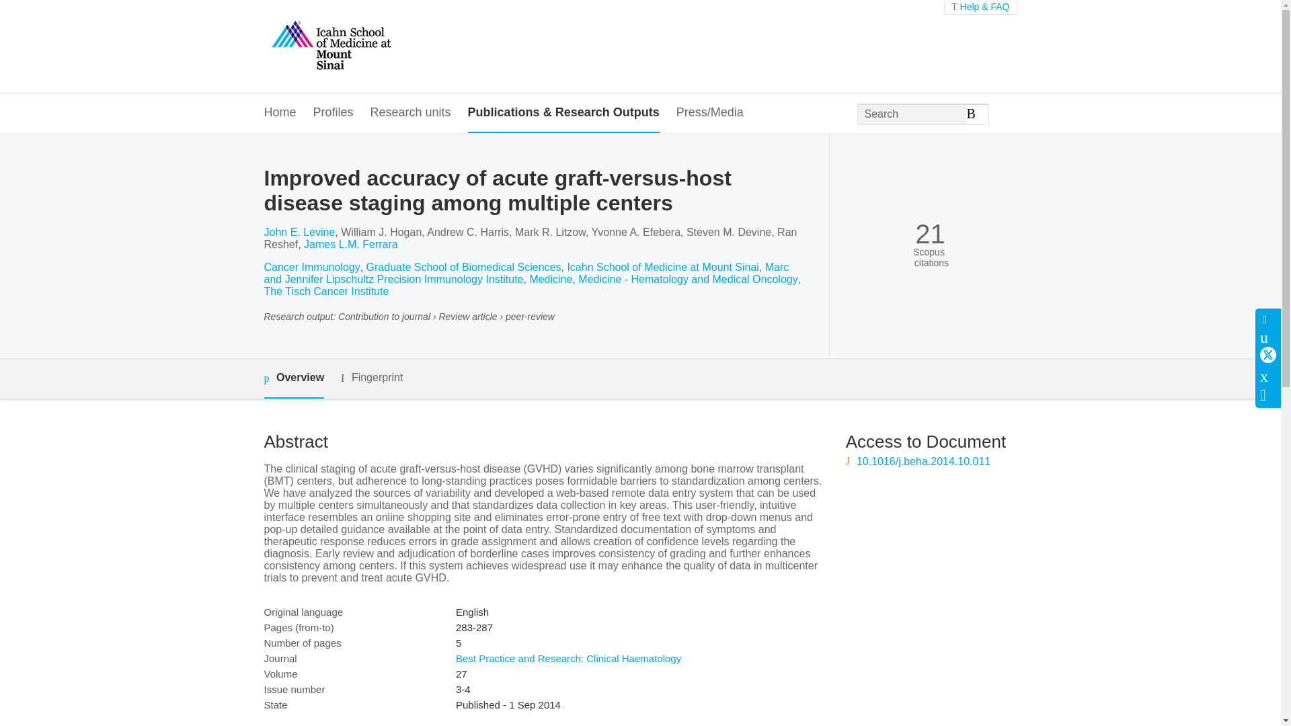 The image size is (1291, 726). I want to click on Icahn School of Medicine at Mount Sinai, so click(662, 267).